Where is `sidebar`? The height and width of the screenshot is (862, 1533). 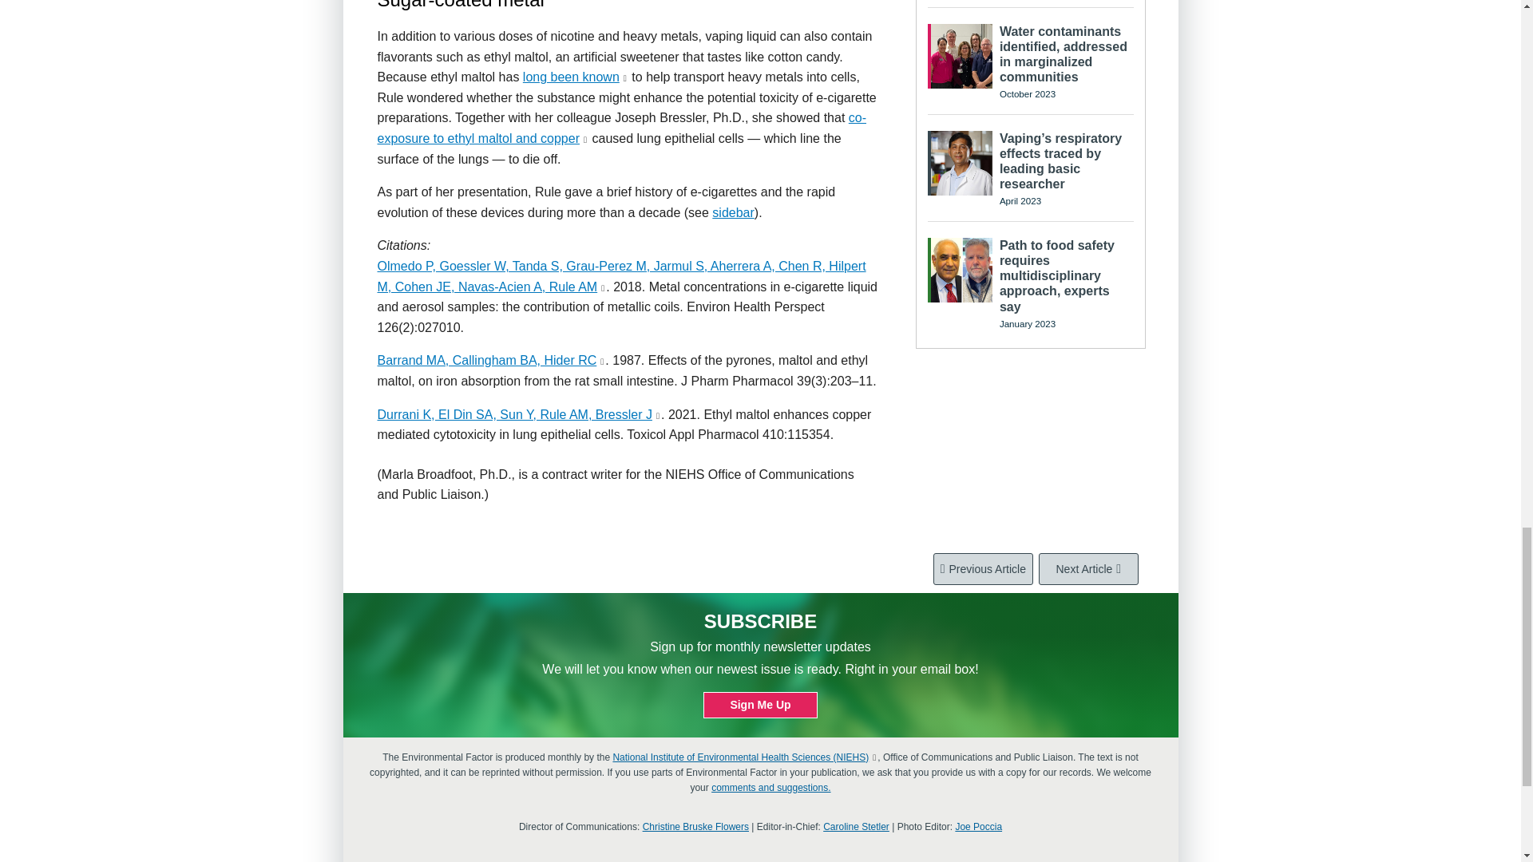
sidebar is located at coordinates (733, 212).